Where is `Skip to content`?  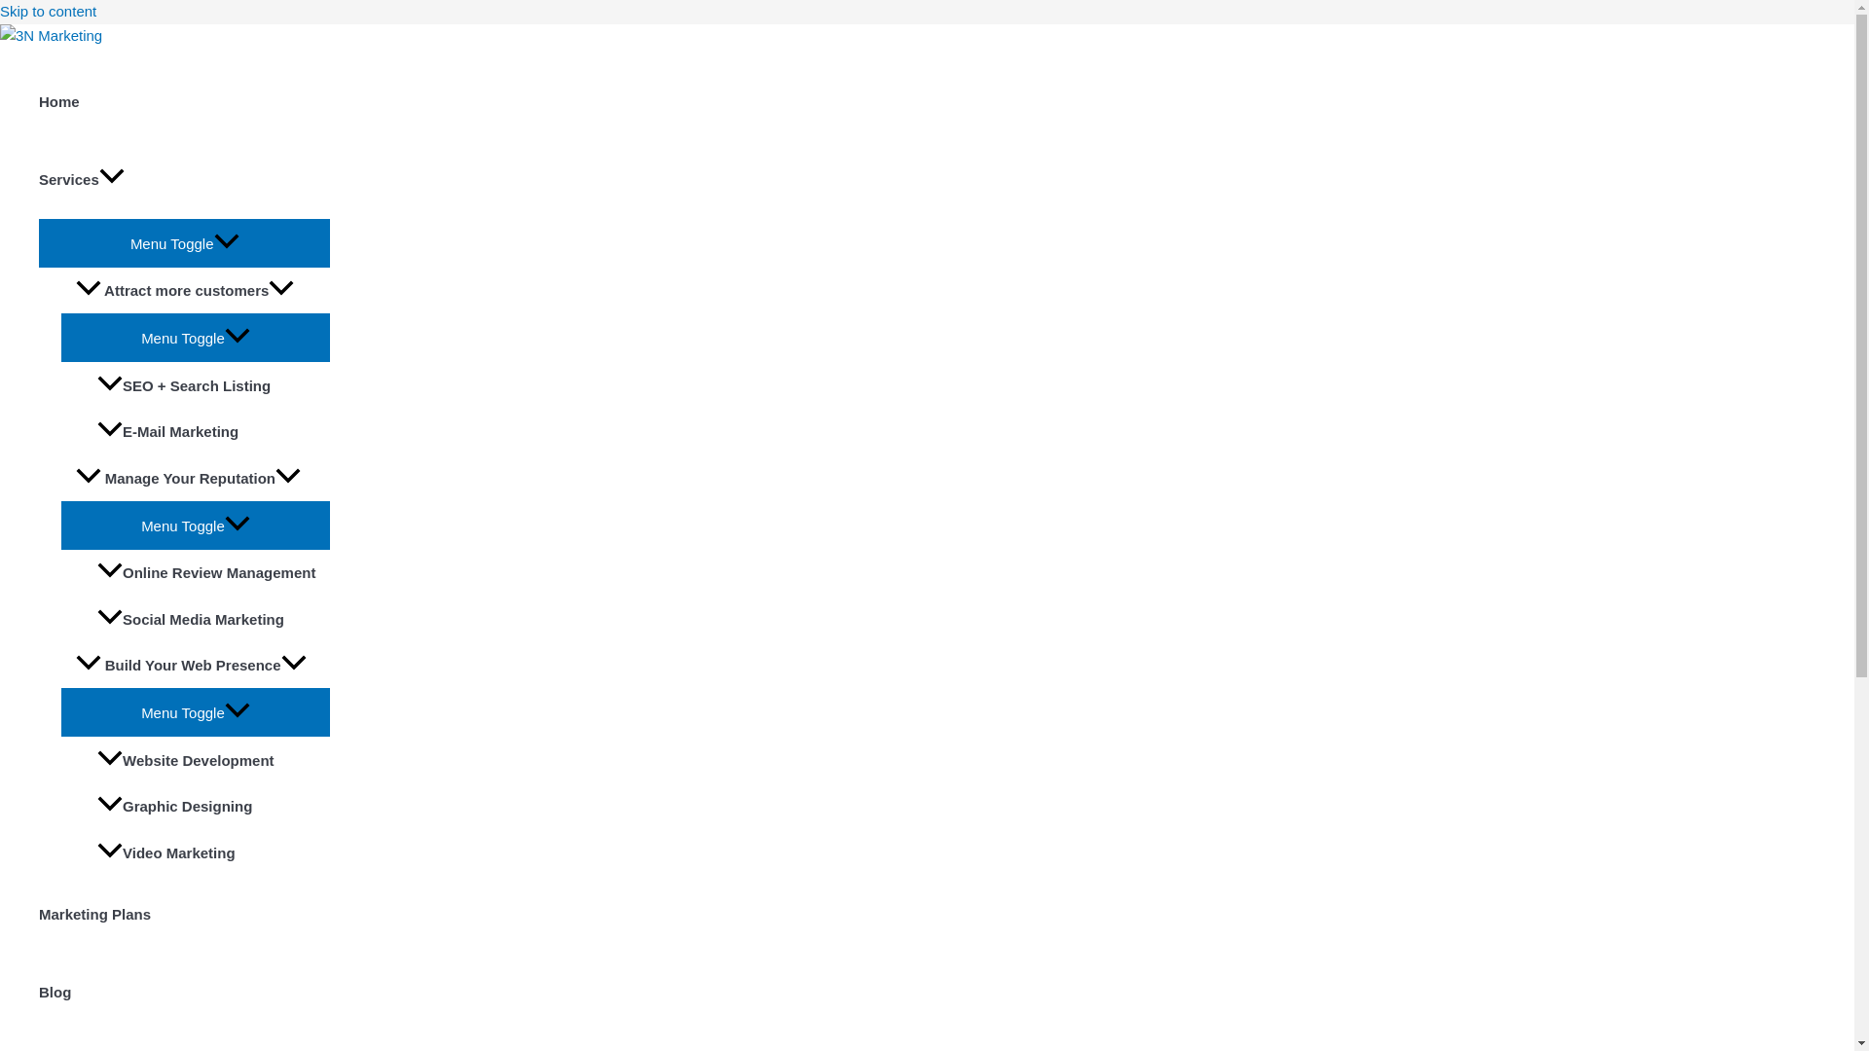
Skip to content is located at coordinates (49, 12).